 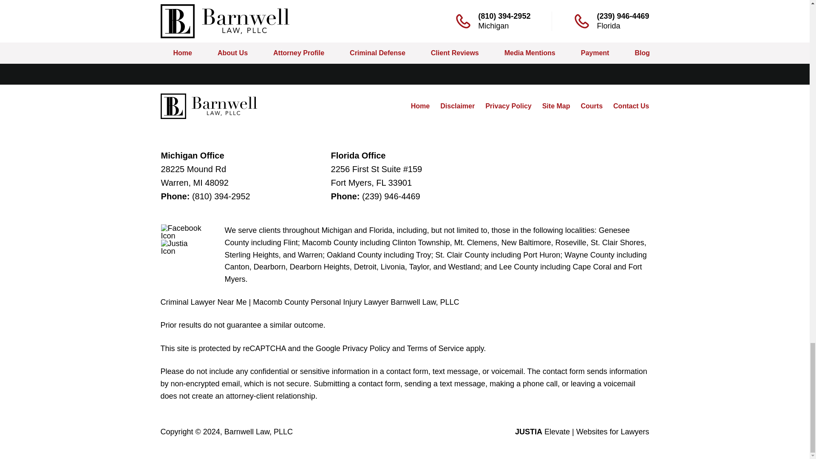 I want to click on Barnwell Law, PLLC, so click(x=258, y=432).